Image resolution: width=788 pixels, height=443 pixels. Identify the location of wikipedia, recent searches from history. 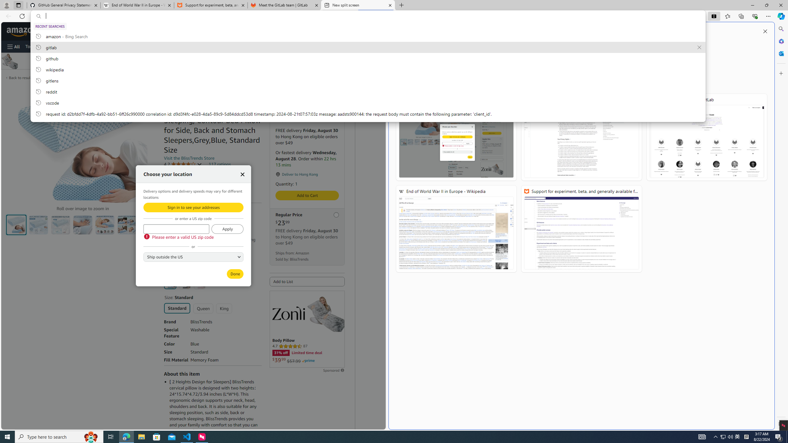
(368, 69).